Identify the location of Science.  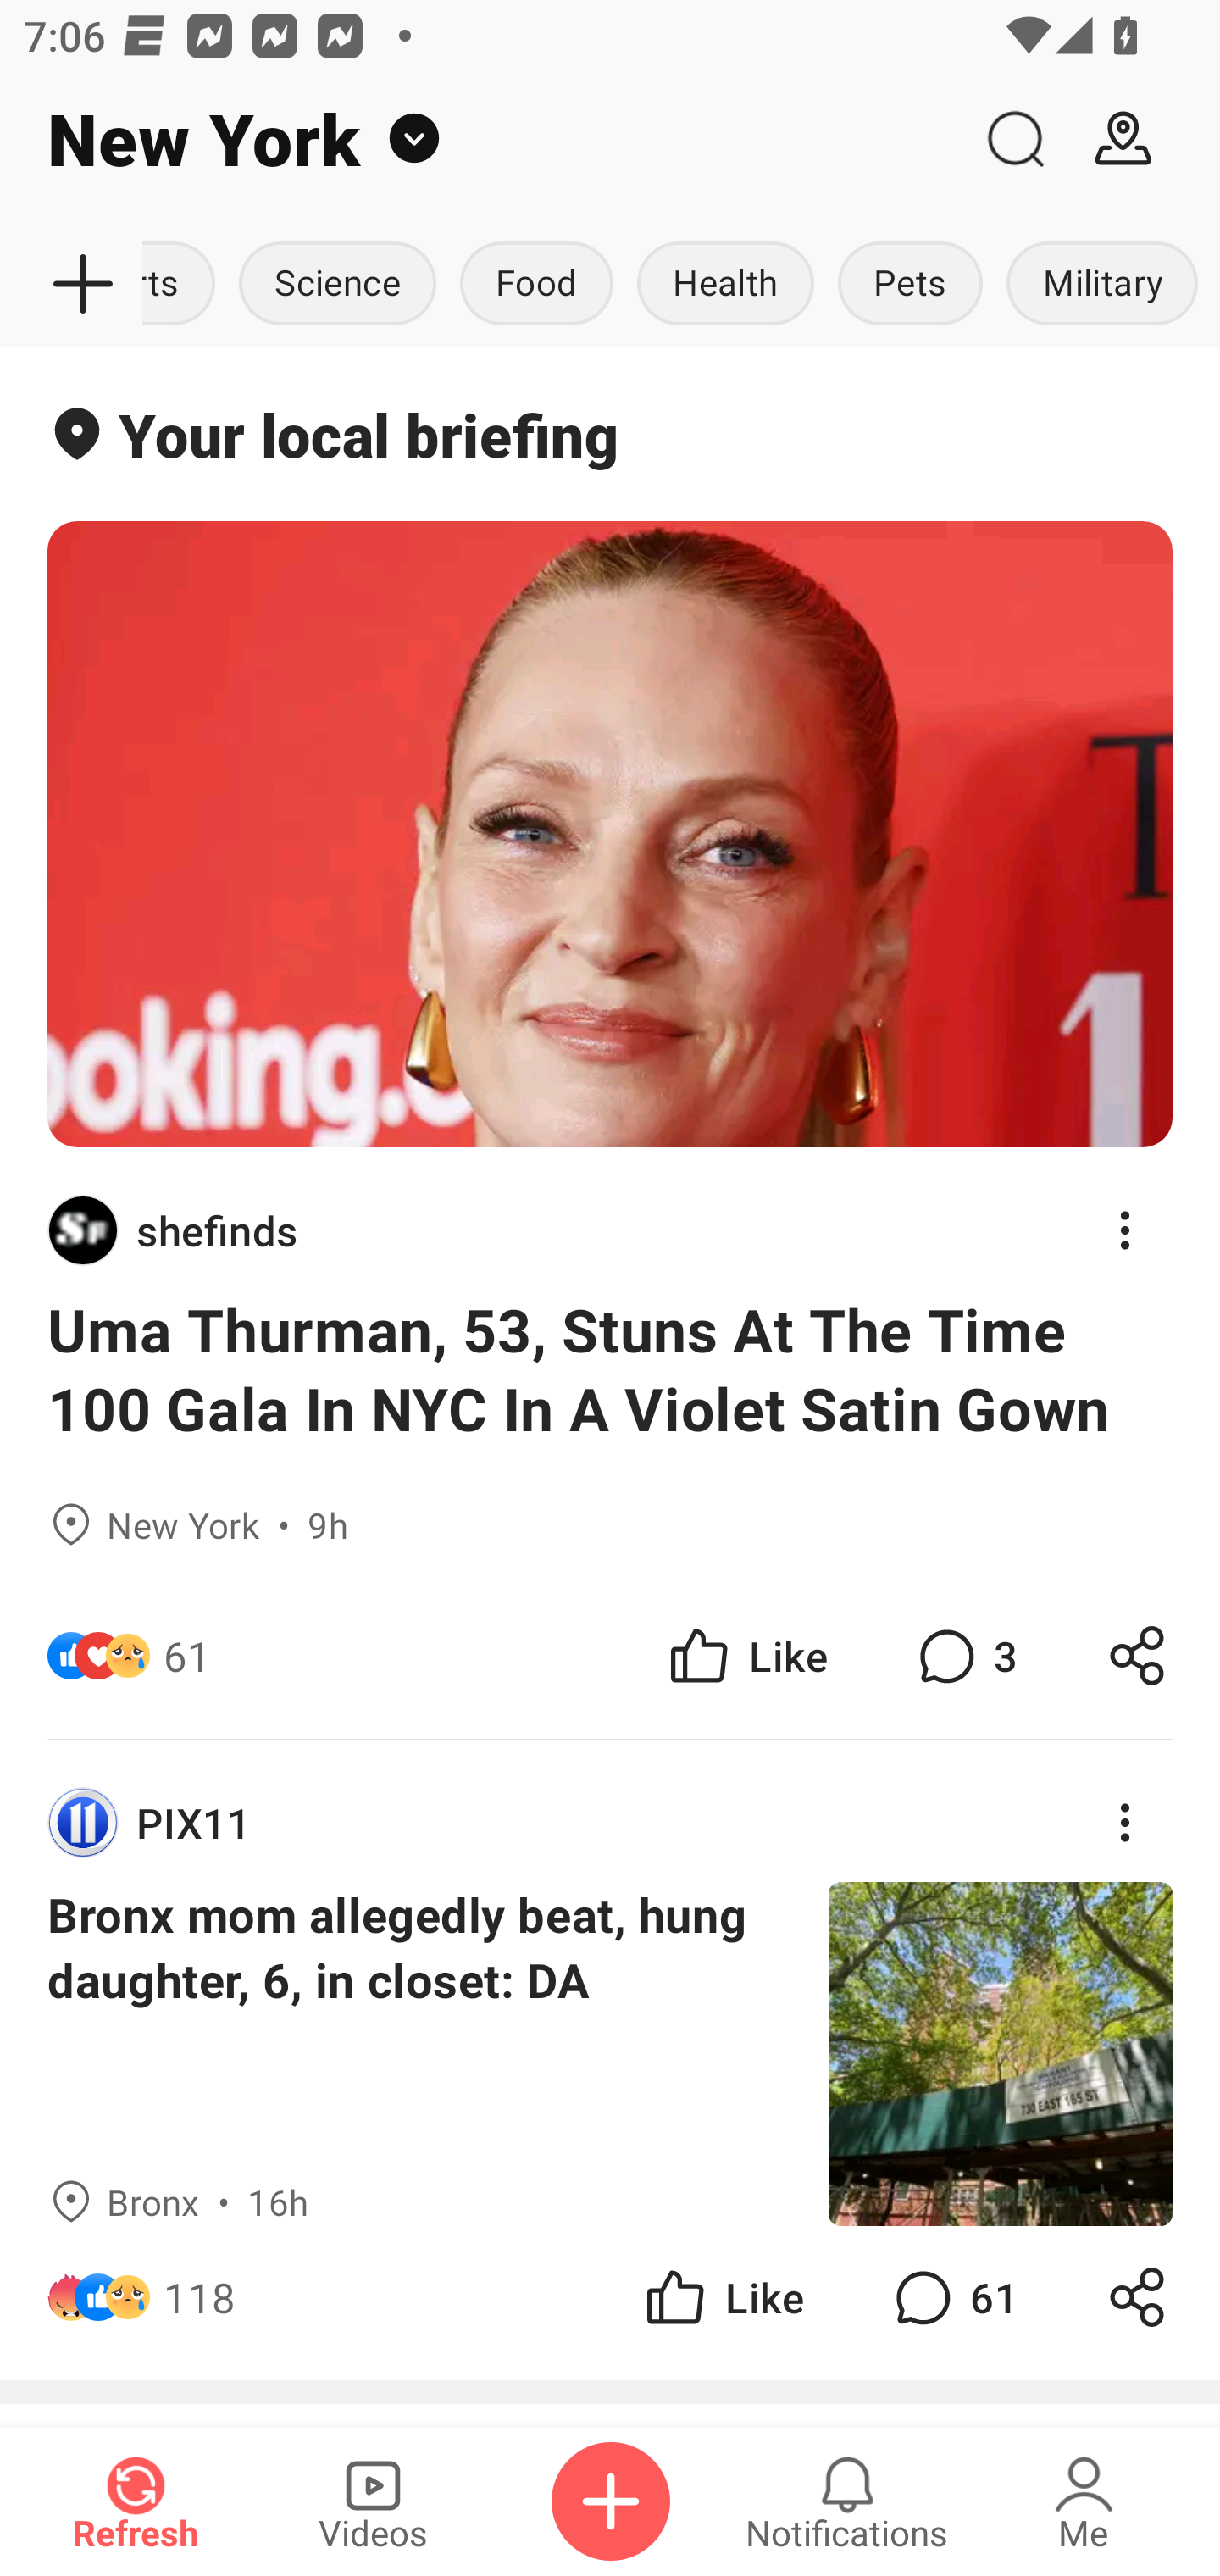
(337, 285).